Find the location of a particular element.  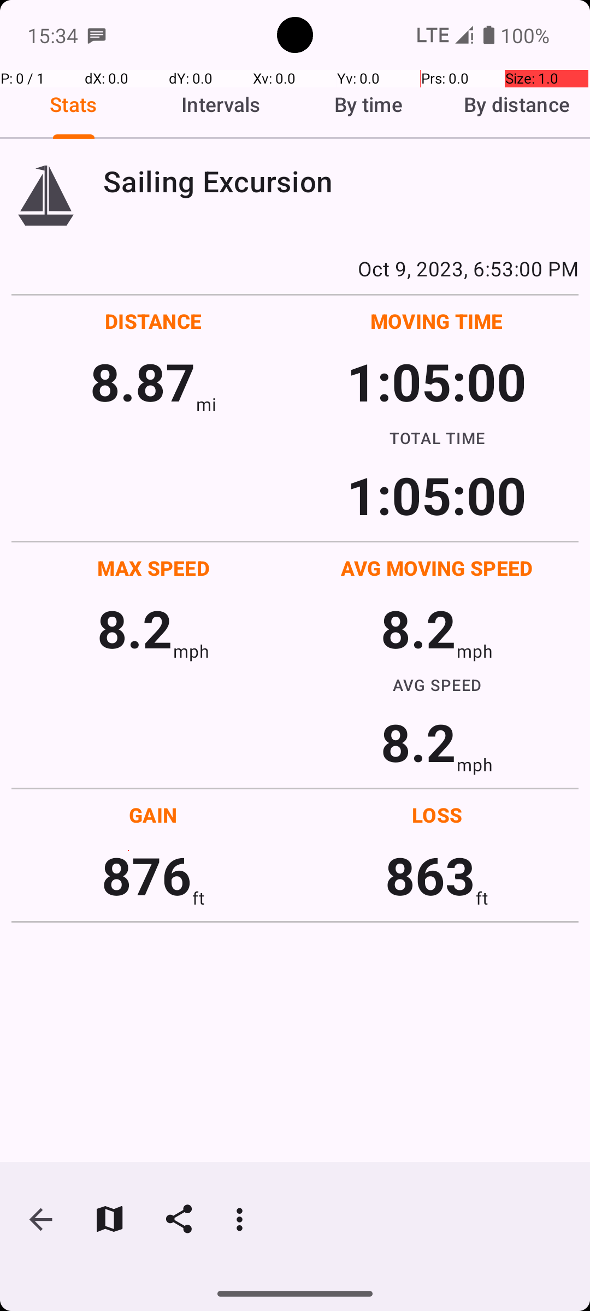

8.87 is located at coordinates (143, 381).